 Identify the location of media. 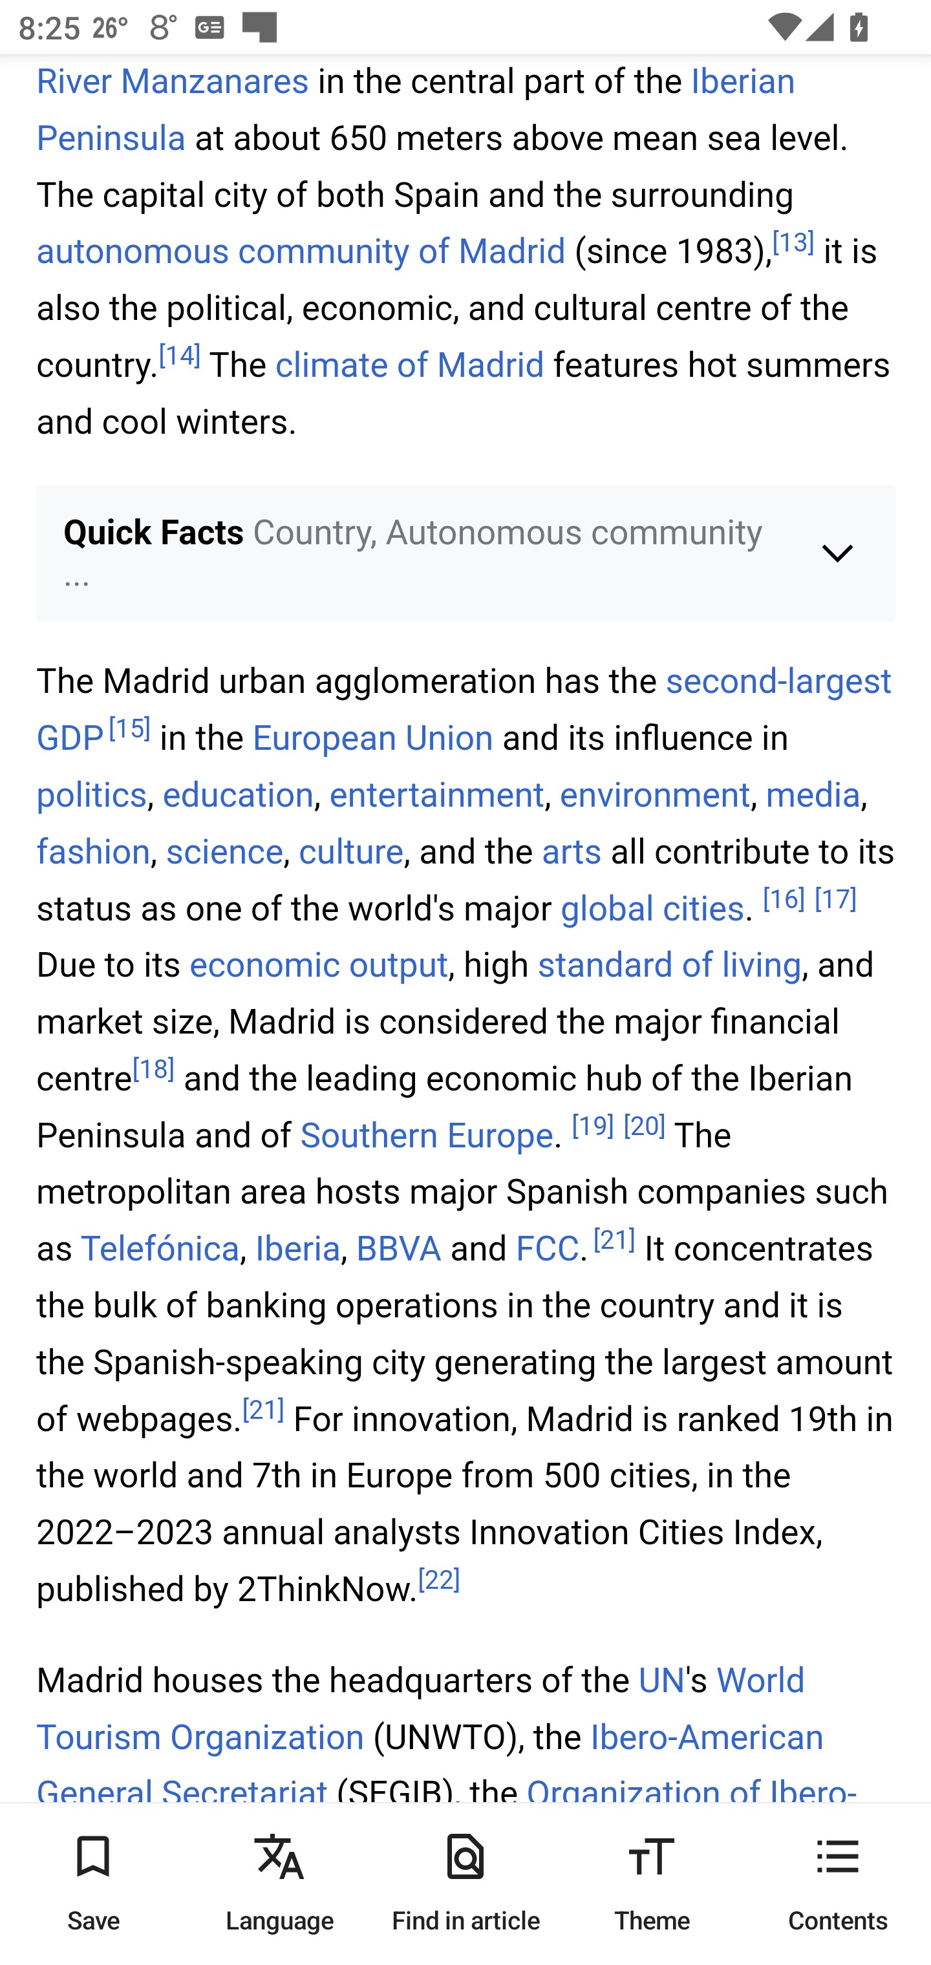
(813, 798).